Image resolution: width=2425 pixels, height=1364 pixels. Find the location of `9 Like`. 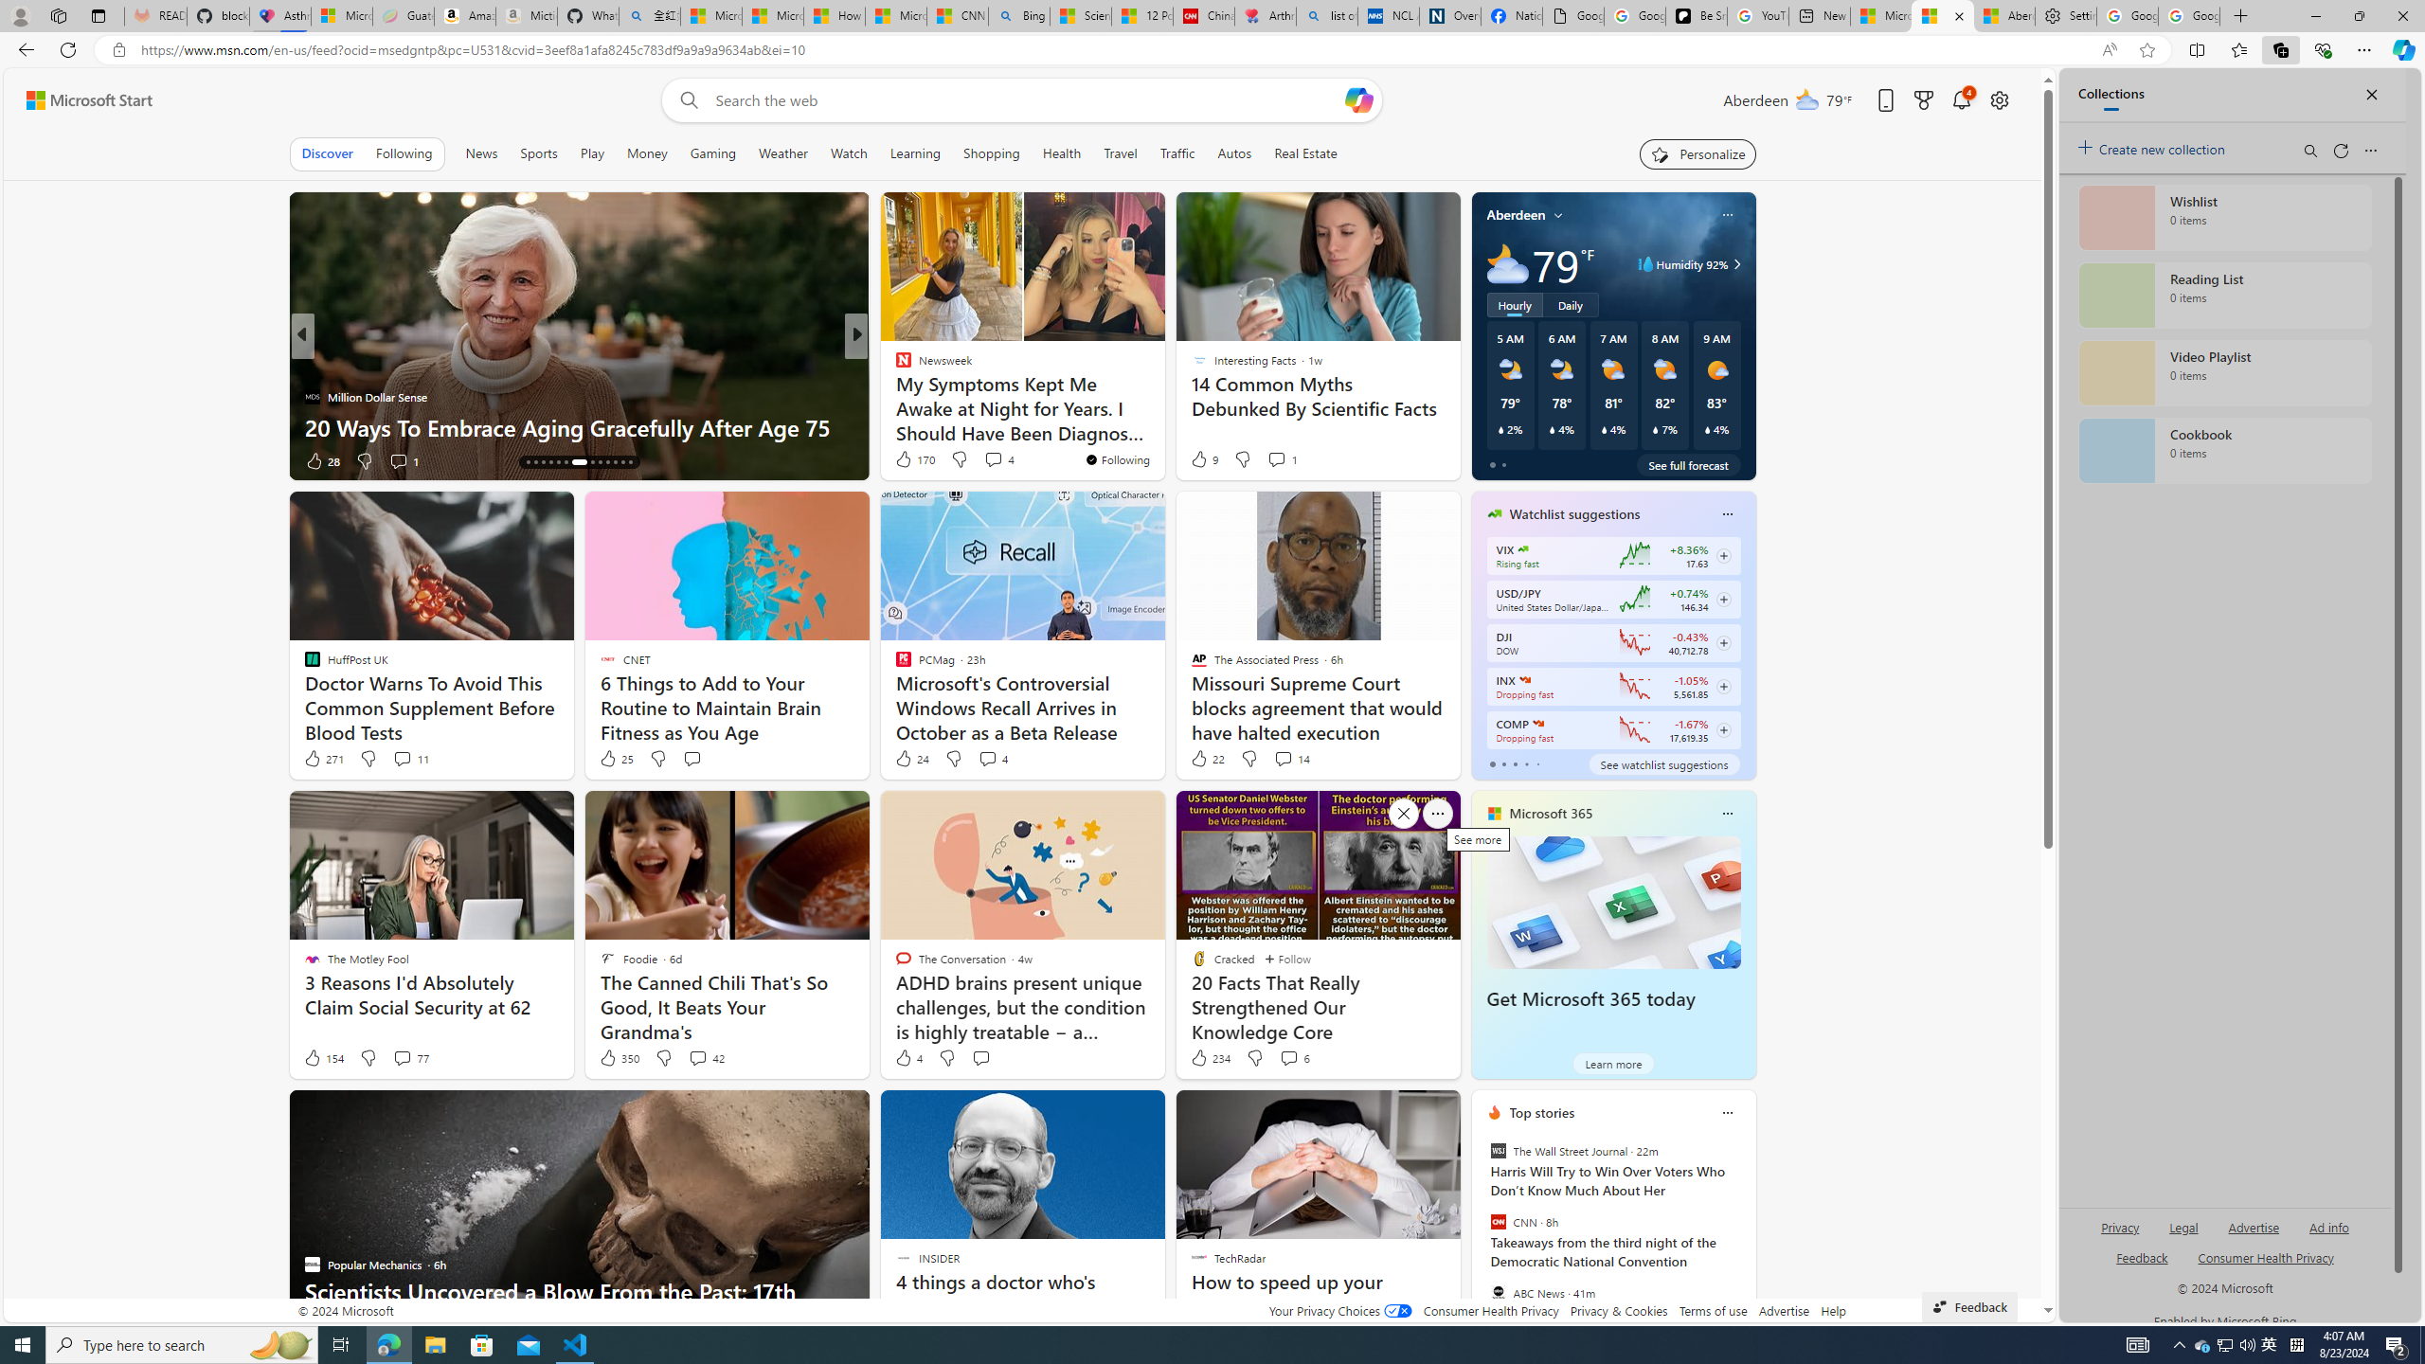

9 Like is located at coordinates (1202, 458).